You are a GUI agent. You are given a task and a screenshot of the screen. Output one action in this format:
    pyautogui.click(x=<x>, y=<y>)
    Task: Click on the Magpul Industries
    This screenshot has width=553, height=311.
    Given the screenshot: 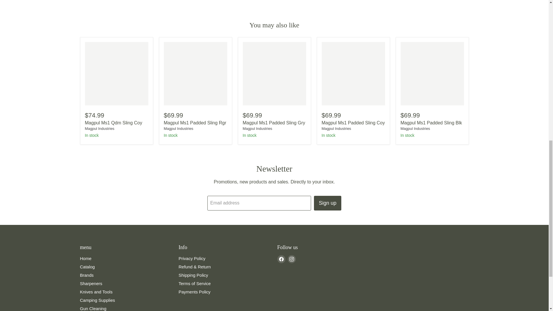 What is the action you would take?
    pyautogui.click(x=336, y=128)
    